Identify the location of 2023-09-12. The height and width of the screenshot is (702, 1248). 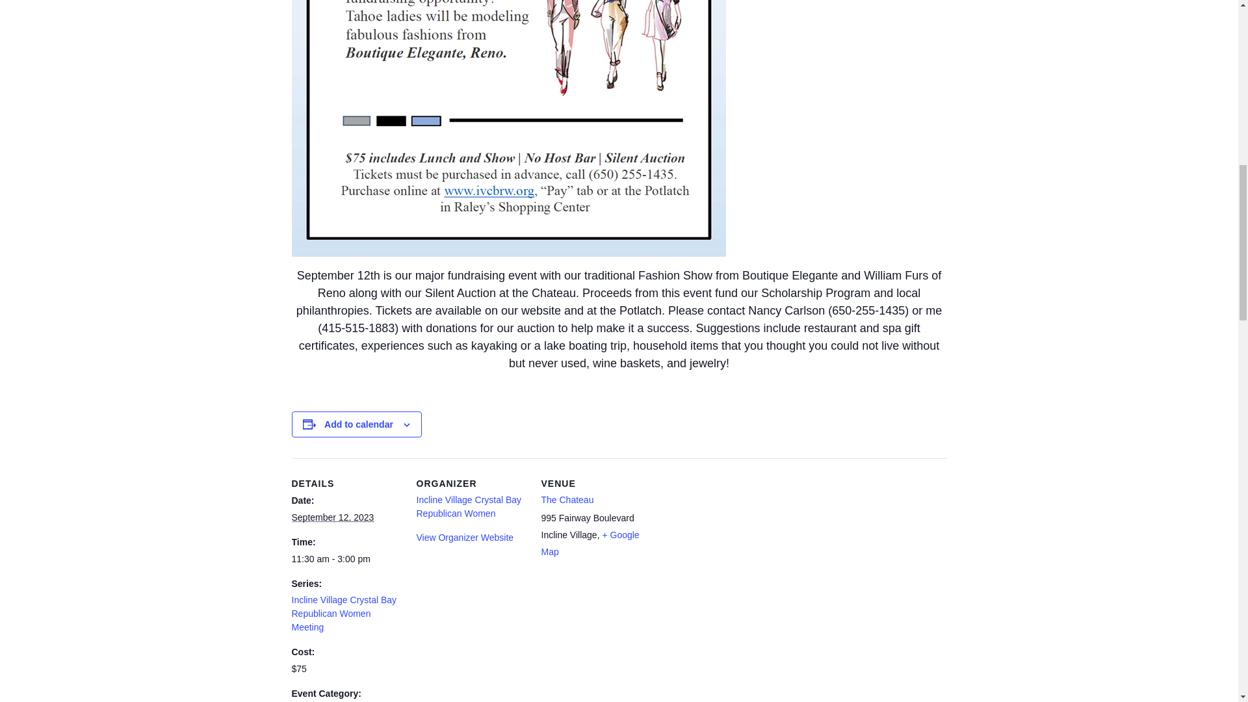
(346, 559).